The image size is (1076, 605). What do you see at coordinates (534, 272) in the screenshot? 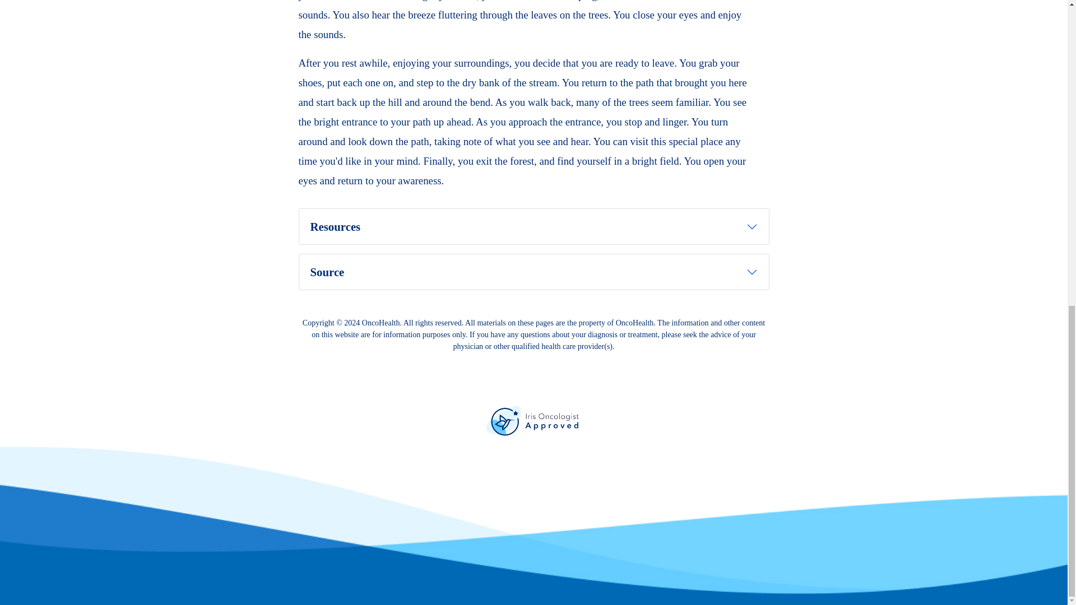
I see `Source` at bounding box center [534, 272].